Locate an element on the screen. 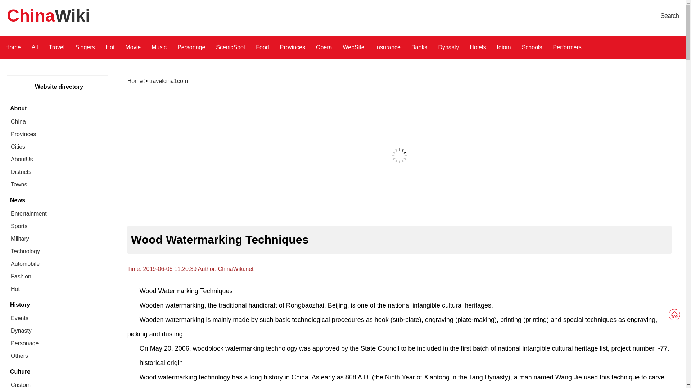 This screenshot has height=388, width=691. ScenicSpot is located at coordinates (230, 47).